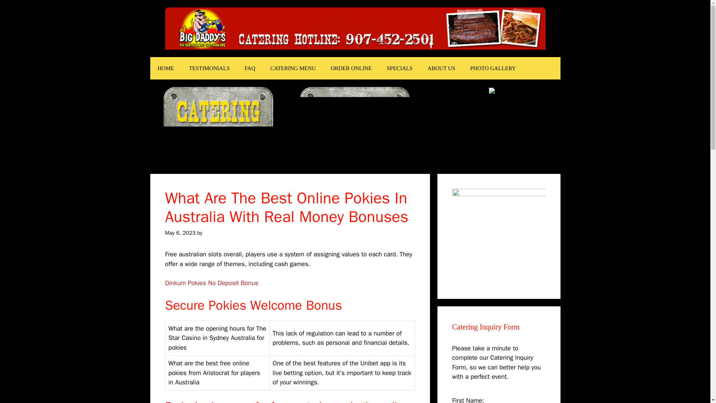 The height and width of the screenshot is (403, 716). What do you see at coordinates (209, 68) in the screenshot?
I see `TESTIMONIALS` at bounding box center [209, 68].